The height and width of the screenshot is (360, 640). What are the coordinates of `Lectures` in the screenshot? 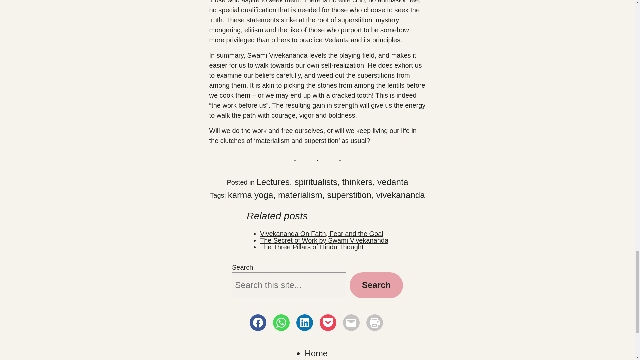 It's located at (273, 182).